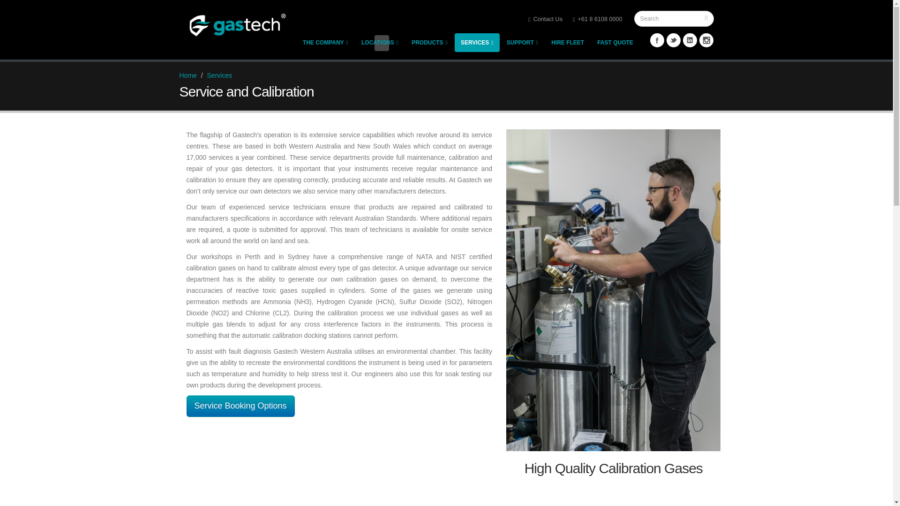 This screenshot has height=506, width=900. I want to click on THE COMPANY, so click(325, 43).